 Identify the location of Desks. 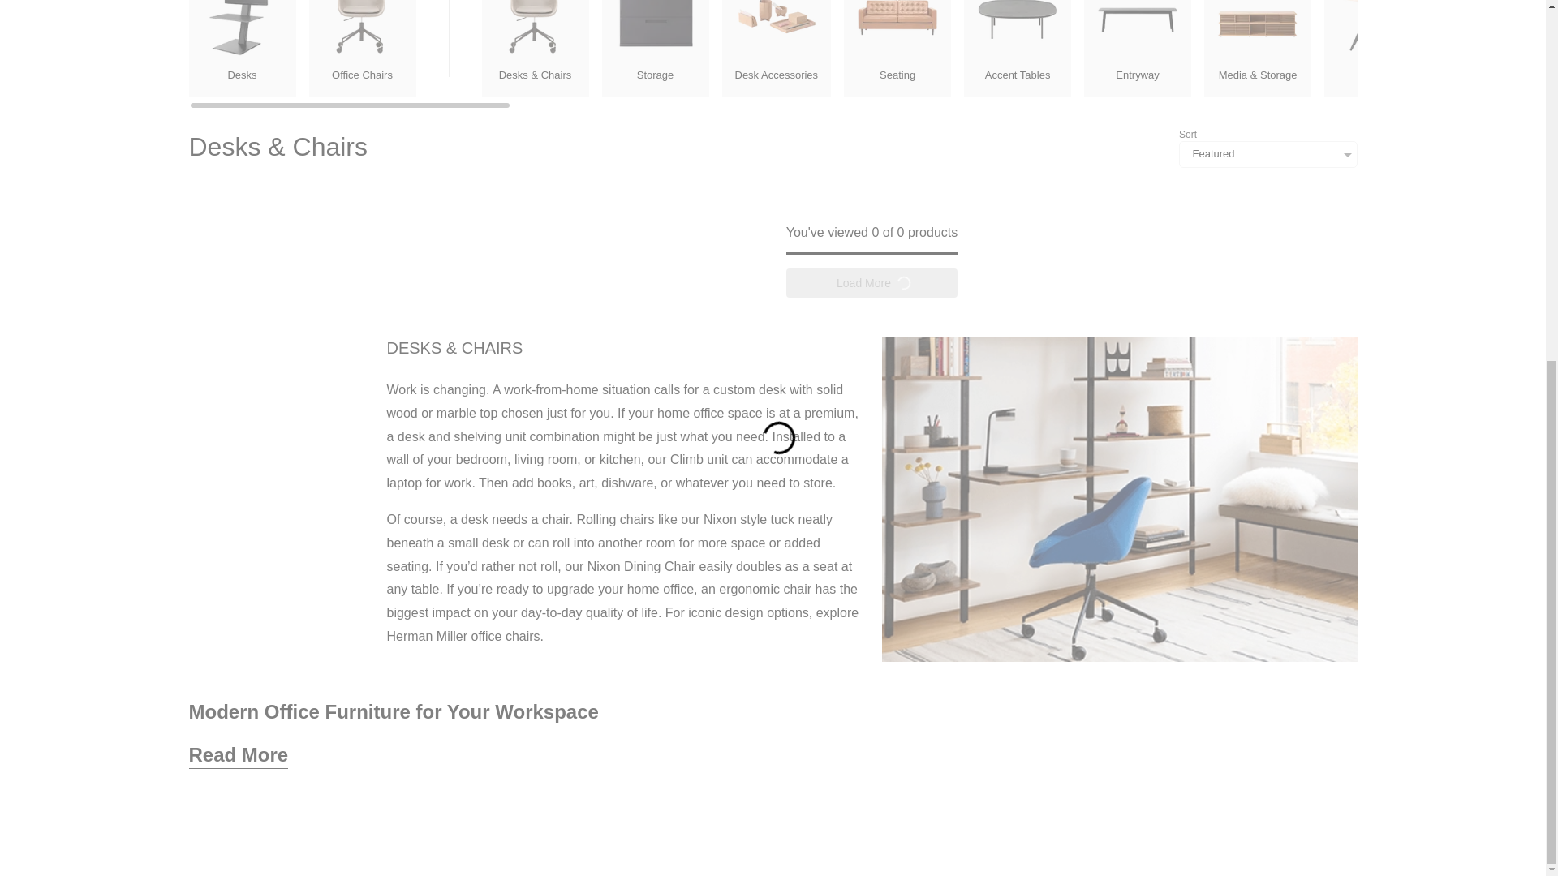
(242, 47).